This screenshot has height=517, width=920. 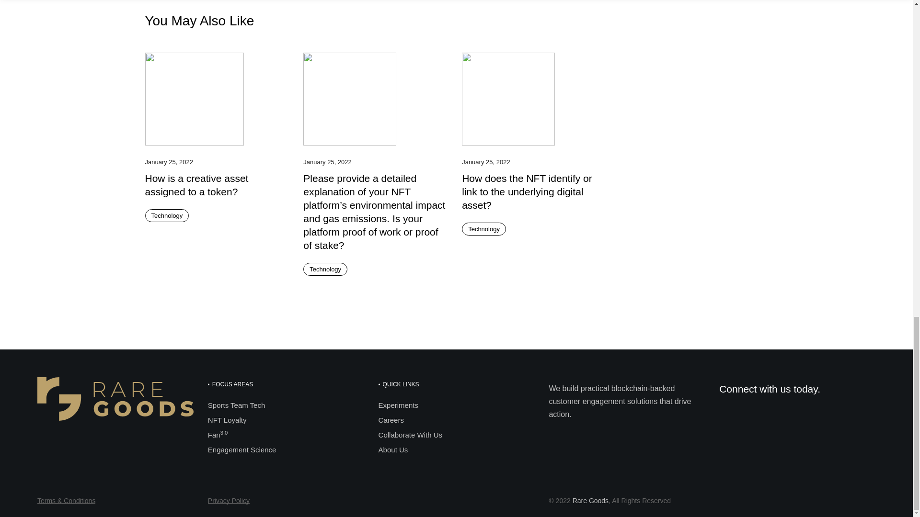 I want to click on Technology, so click(x=484, y=229).